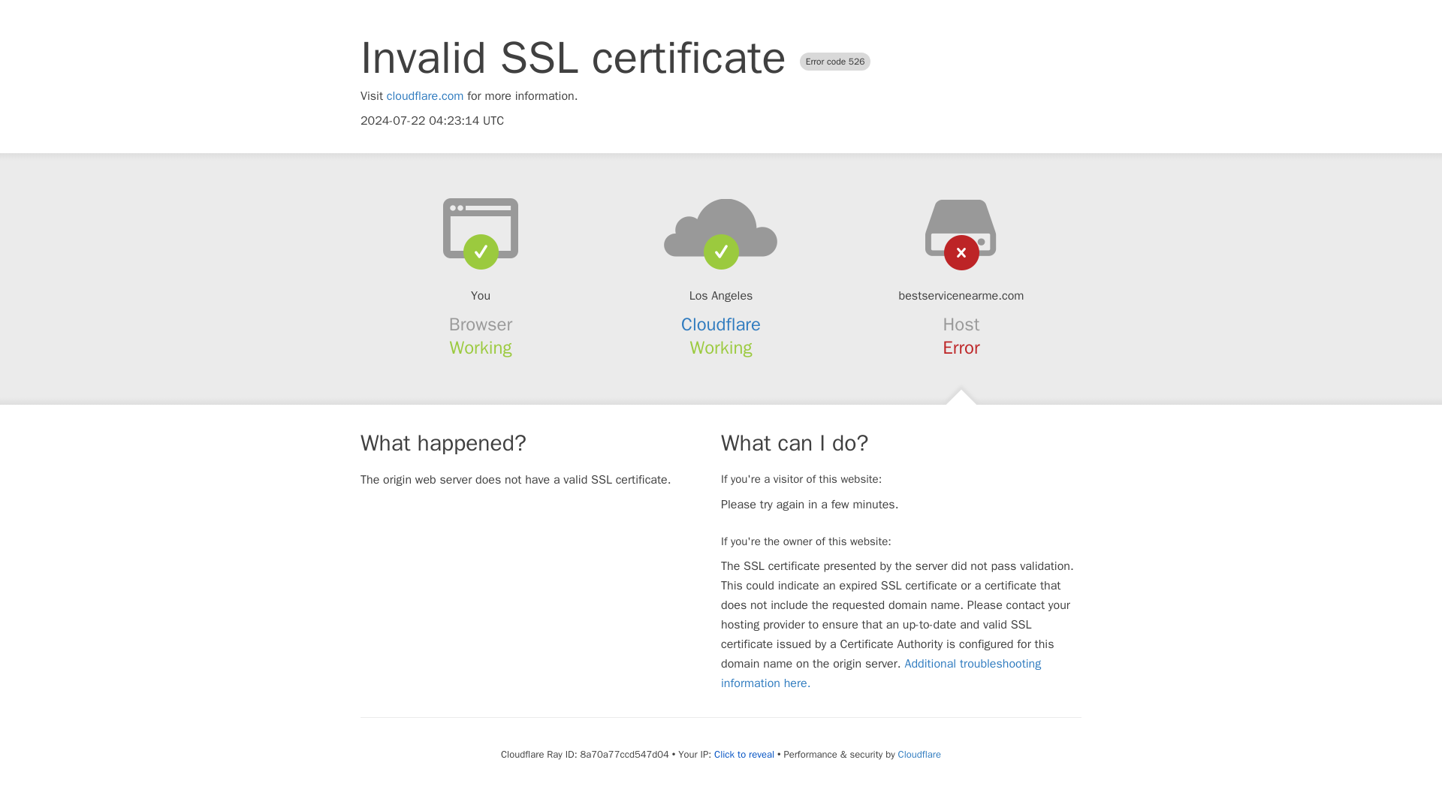 This screenshot has width=1442, height=811. I want to click on Click to reveal, so click(744, 754).